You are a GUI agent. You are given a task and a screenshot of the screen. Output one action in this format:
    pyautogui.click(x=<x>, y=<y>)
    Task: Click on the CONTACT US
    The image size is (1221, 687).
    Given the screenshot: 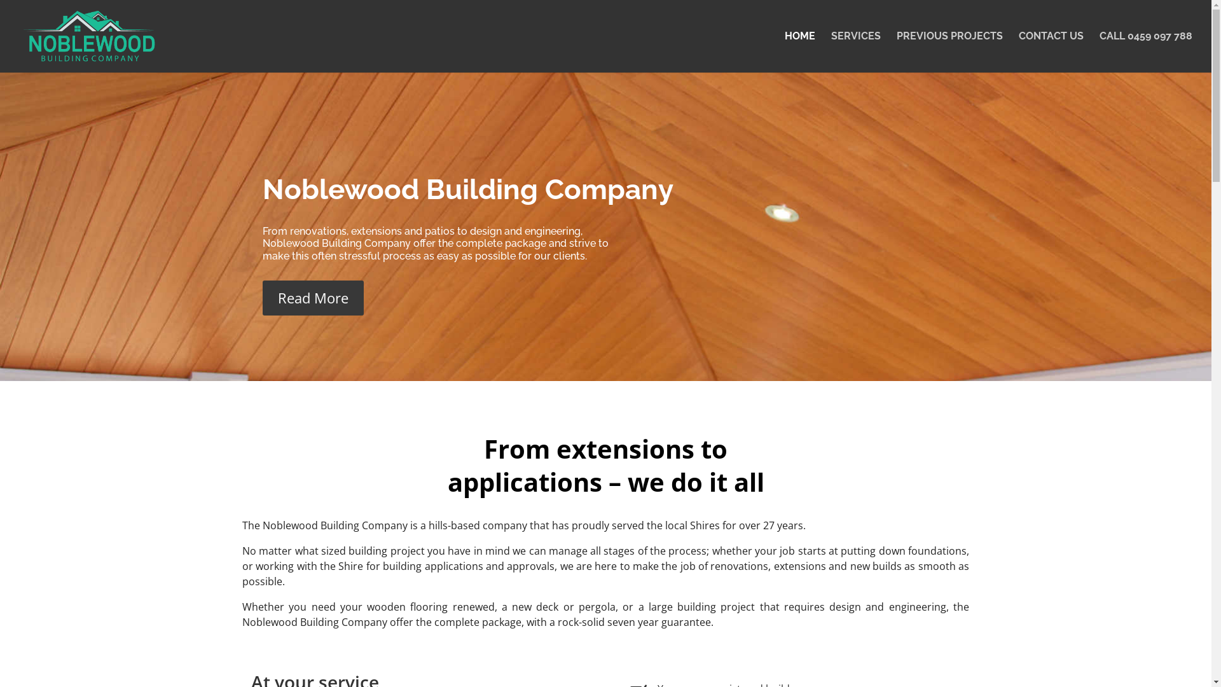 What is the action you would take?
    pyautogui.click(x=1051, y=52)
    